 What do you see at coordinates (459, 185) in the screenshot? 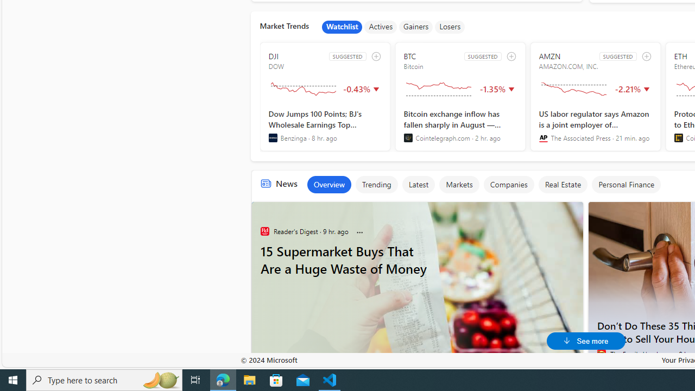
I see `Markets` at bounding box center [459, 185].